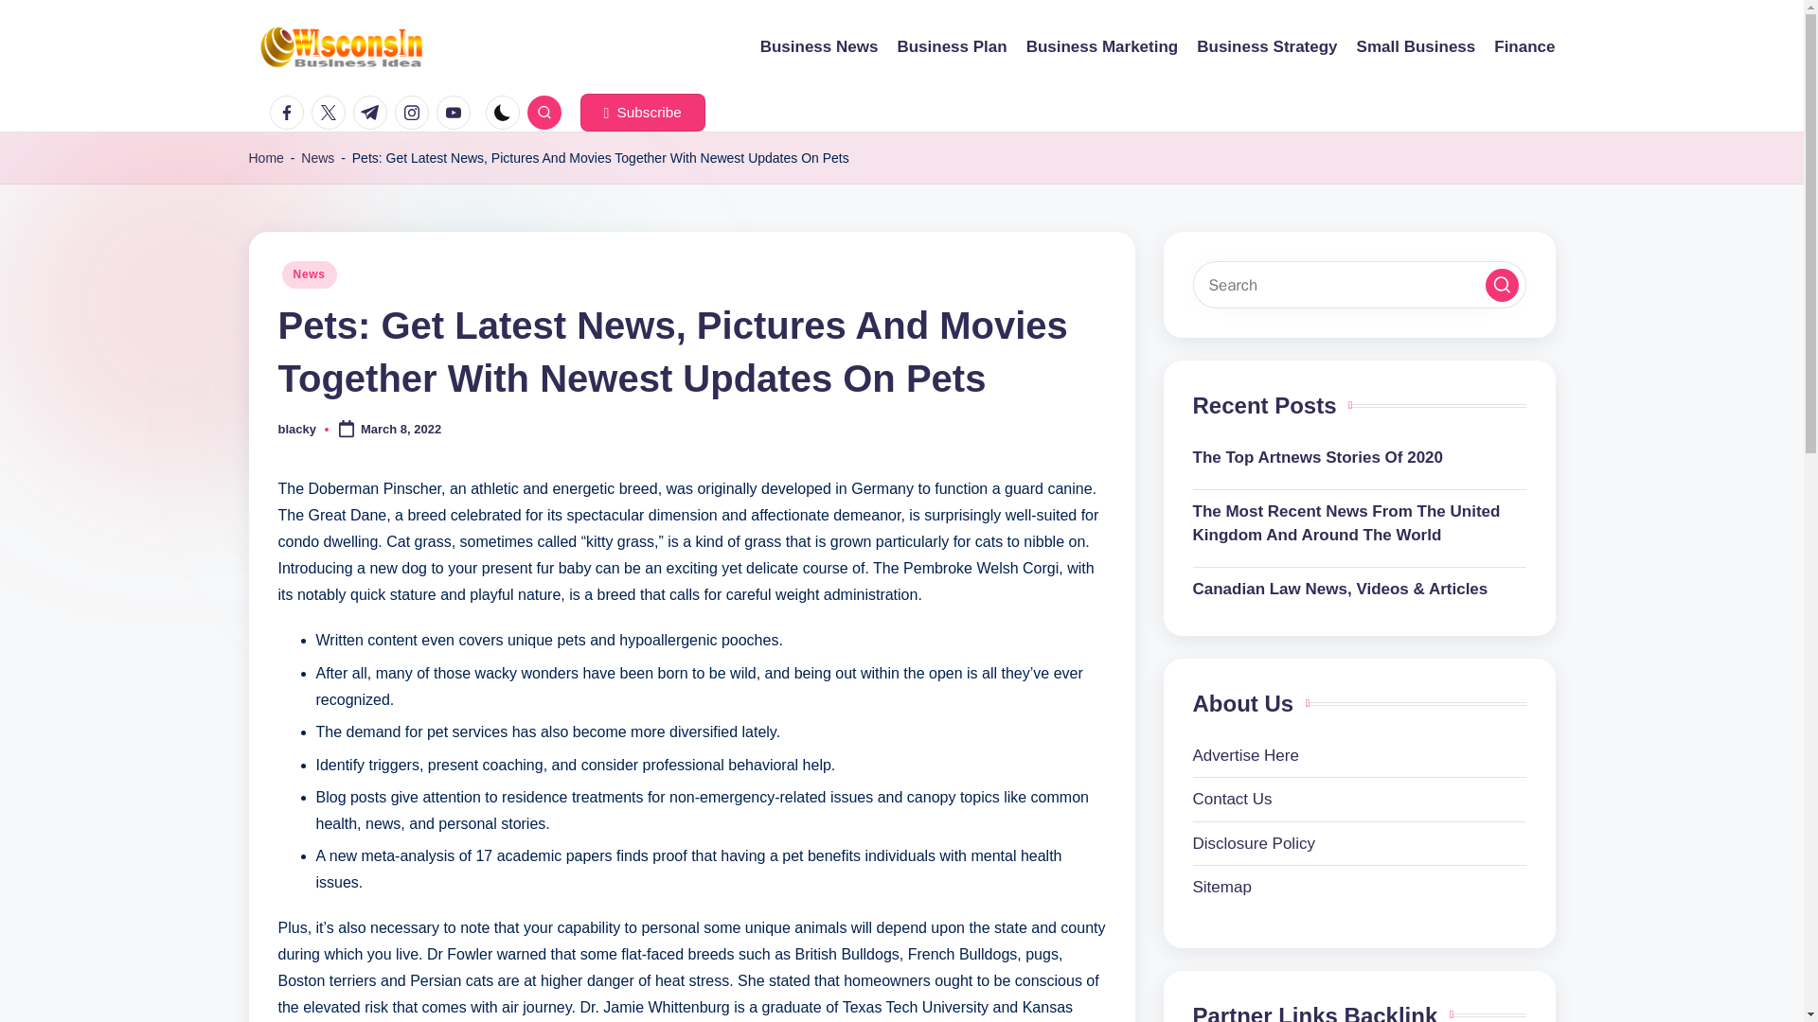 This screenshot has height=1022, width=1818. Describe the element at coordinates (1417, 46) in the screenshot. I see `Small Business` at that location.